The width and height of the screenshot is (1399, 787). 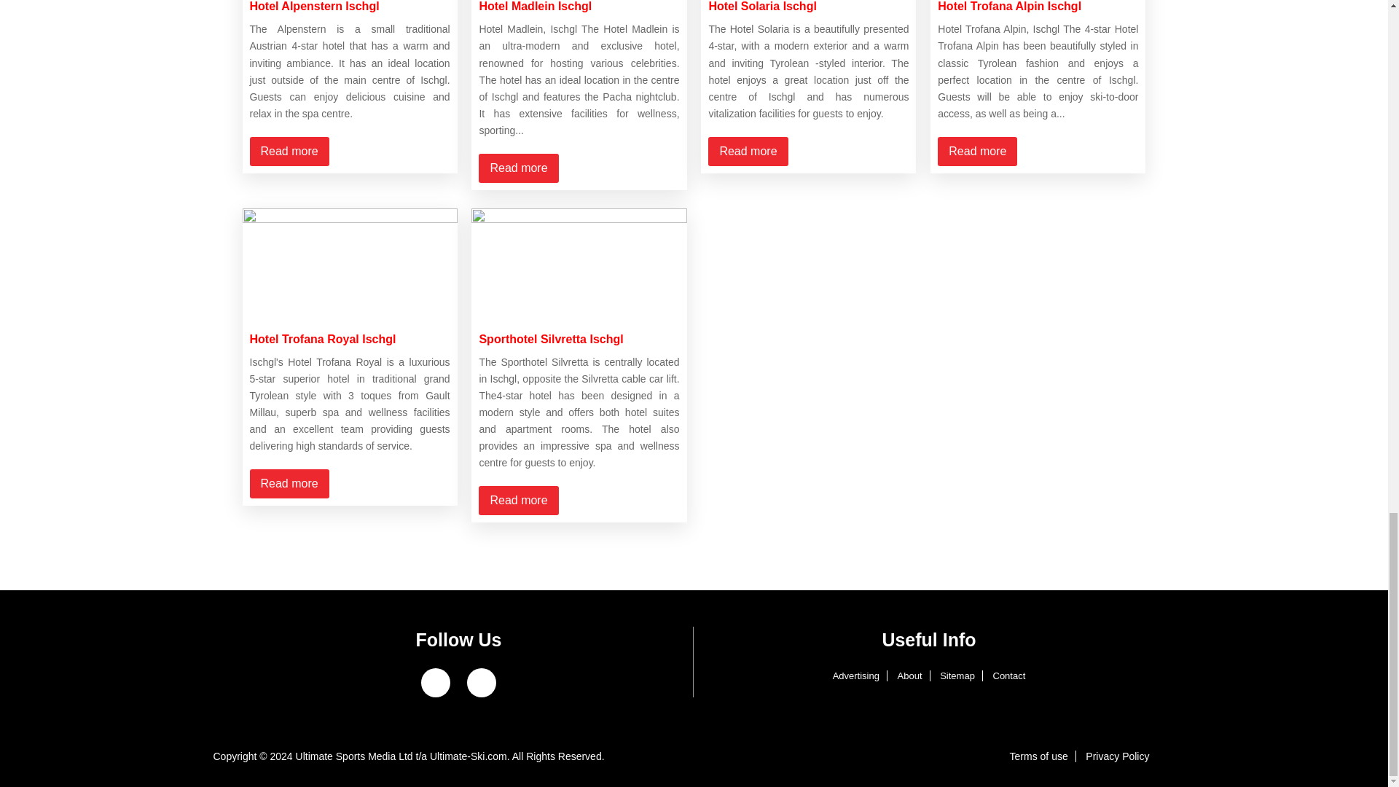 What do you see at coordinates (535, 6) in the screenshot?
I see `Hotel Madlein Ischgl` at bounding box center [535, 6].